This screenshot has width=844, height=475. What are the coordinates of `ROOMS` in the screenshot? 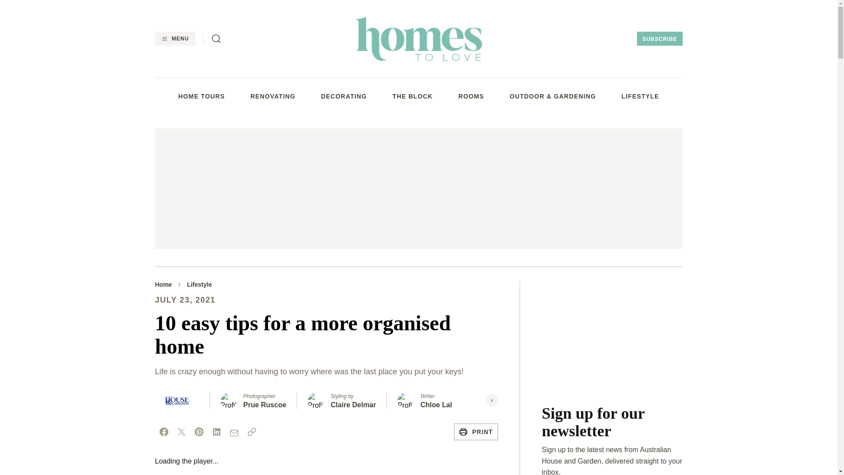 It's located at (471, 96).